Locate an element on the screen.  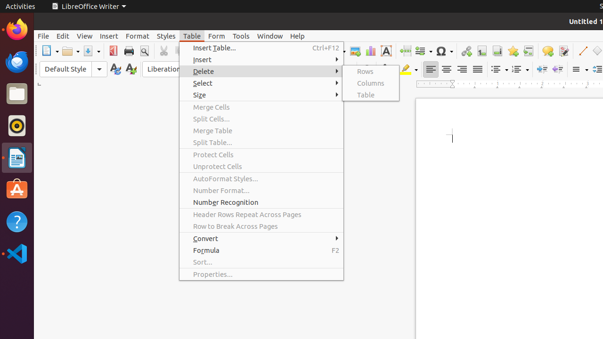
Chart is located at coordinates (370, 51).